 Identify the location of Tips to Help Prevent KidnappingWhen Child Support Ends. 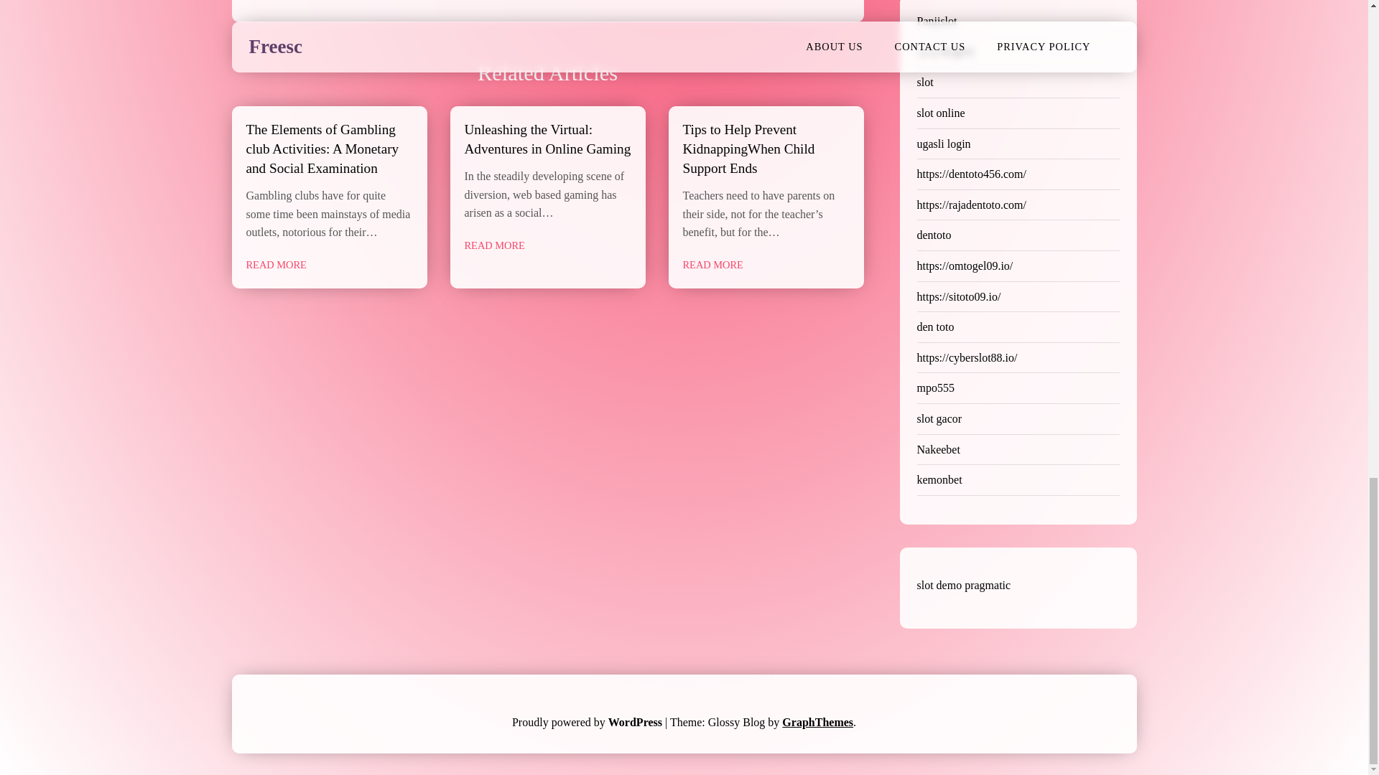
(748, 149).